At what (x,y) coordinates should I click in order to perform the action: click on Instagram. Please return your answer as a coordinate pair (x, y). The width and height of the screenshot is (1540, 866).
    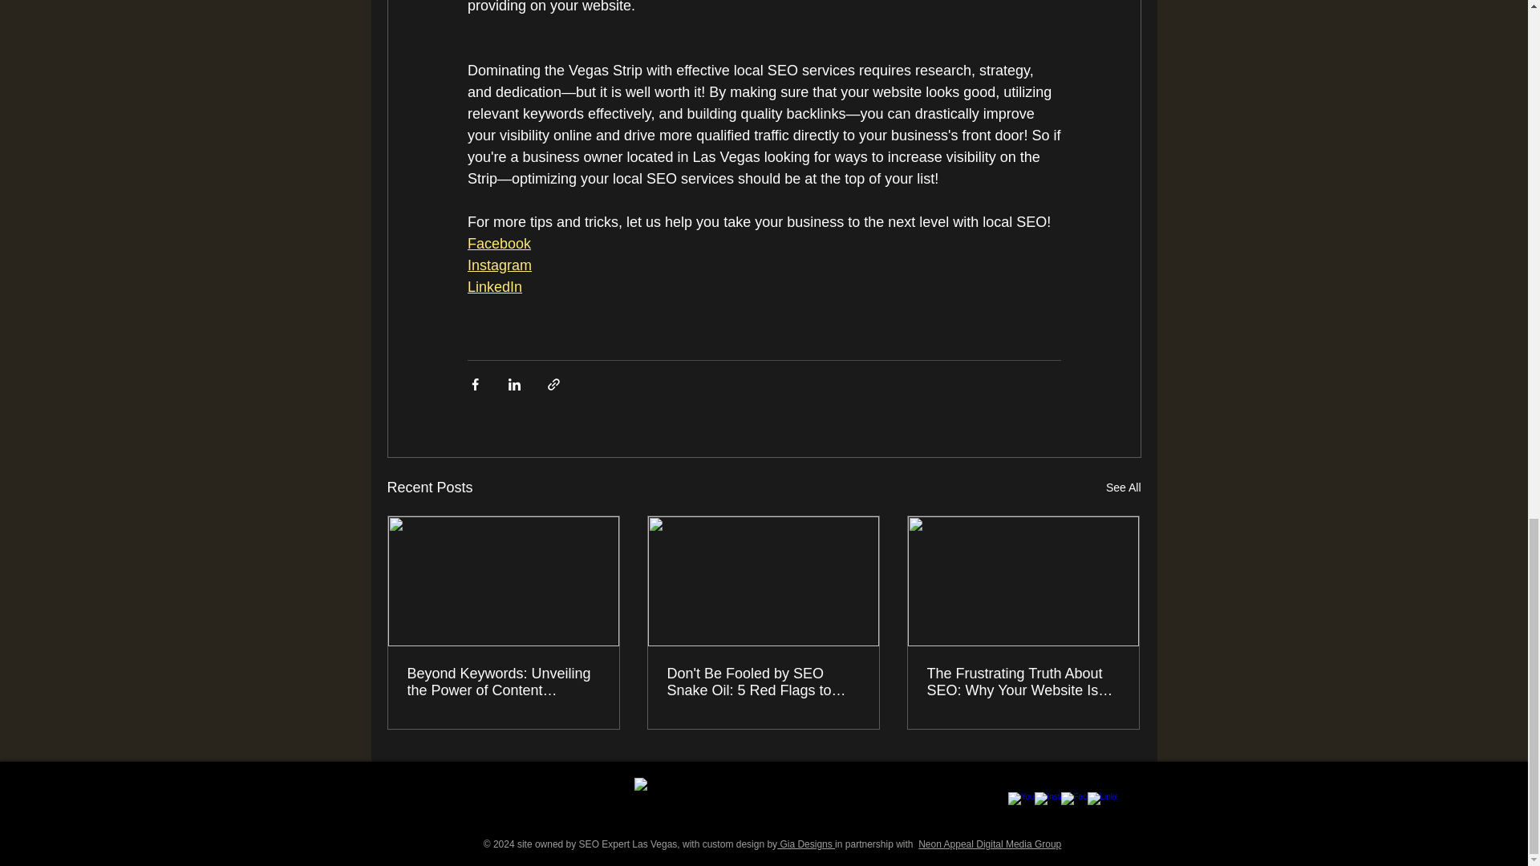
    Looking at the image, I should click on (499, 265).